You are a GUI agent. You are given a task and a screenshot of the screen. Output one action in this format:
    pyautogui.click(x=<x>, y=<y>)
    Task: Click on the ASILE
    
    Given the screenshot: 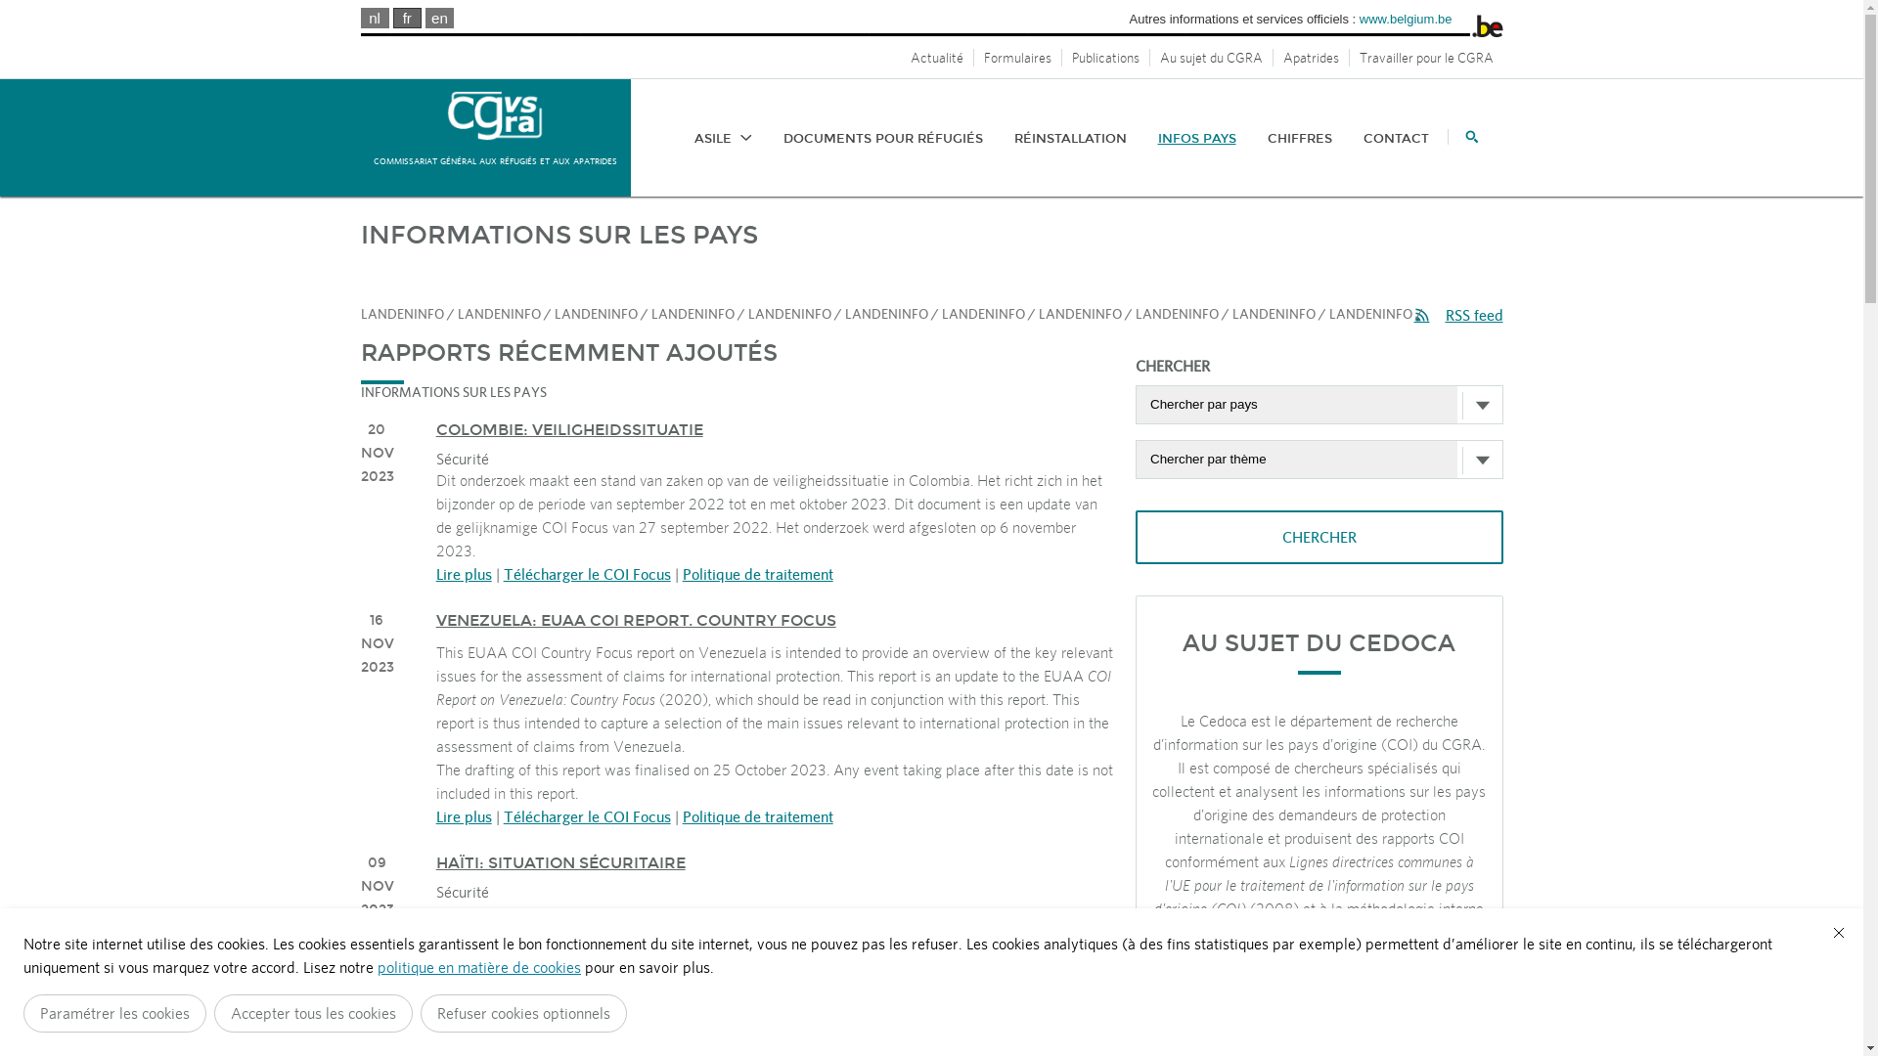 What is the action you would take?
    pyautogui.click(x=724, y=139)
    